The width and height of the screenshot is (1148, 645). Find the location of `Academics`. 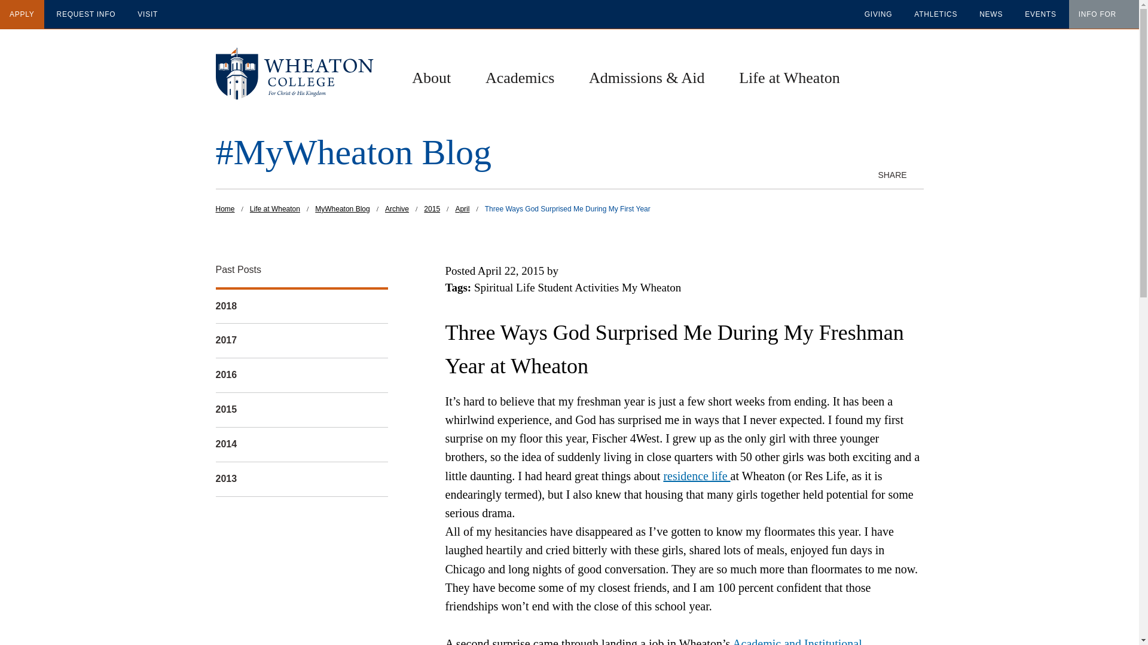

Academics is located at coordinates (520, 78).